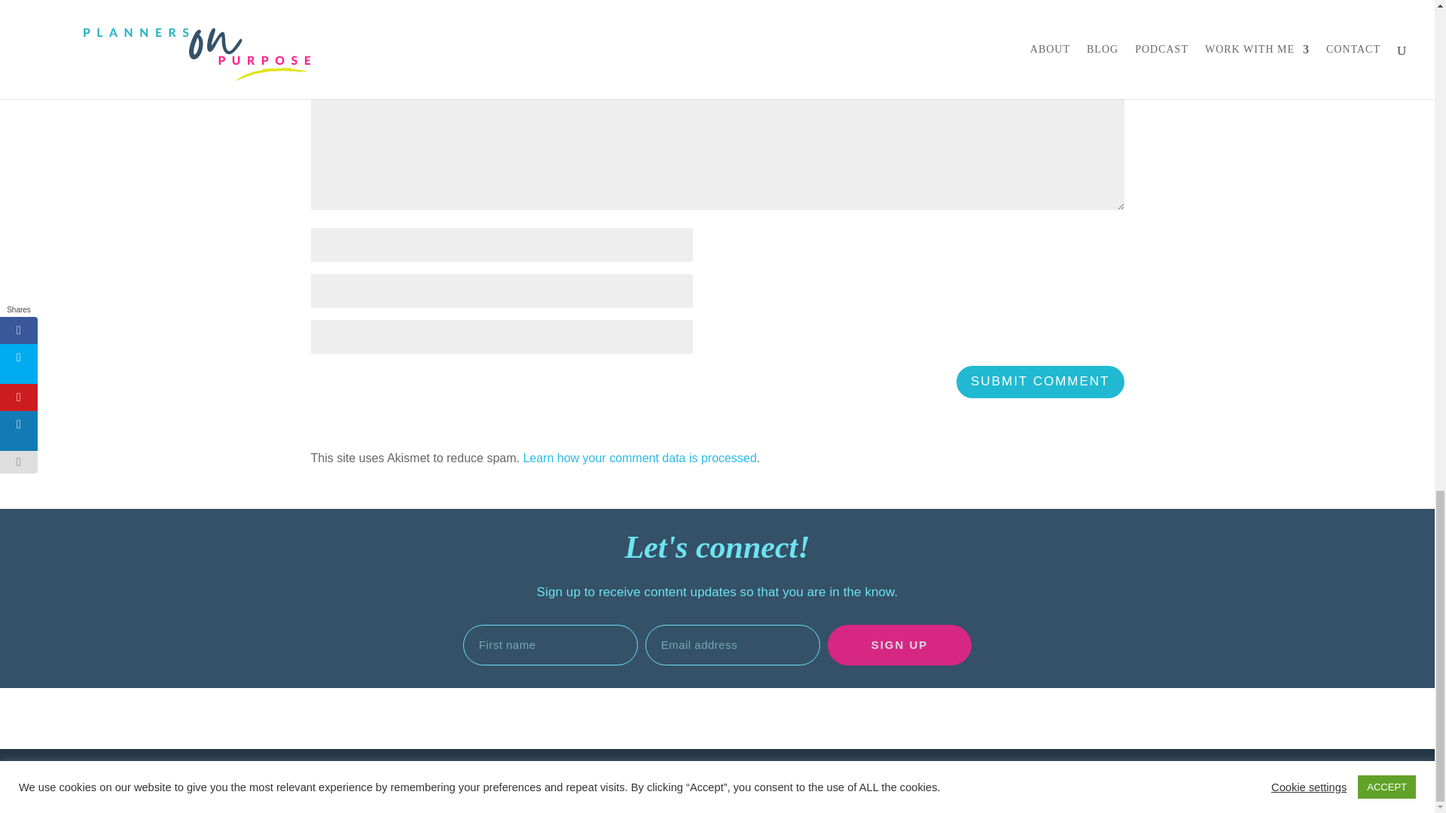  I want to click on Website Disclaimer , so click(801, 778).